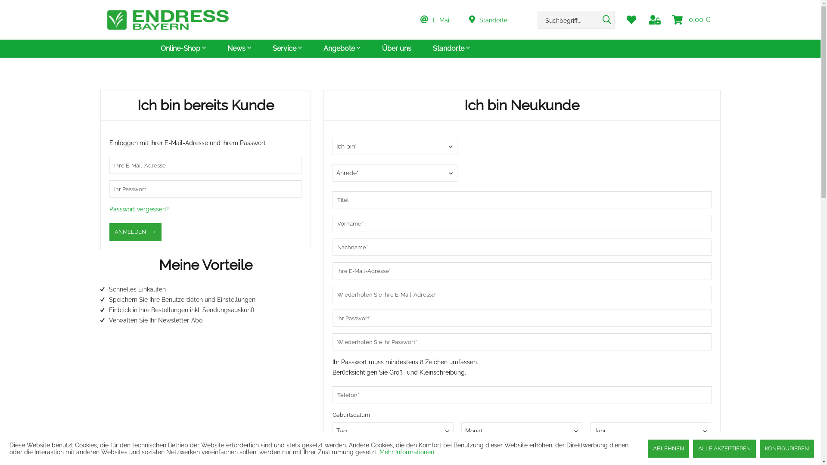 The image size is (827, 465). I want to click on Service, so click(287, 49).